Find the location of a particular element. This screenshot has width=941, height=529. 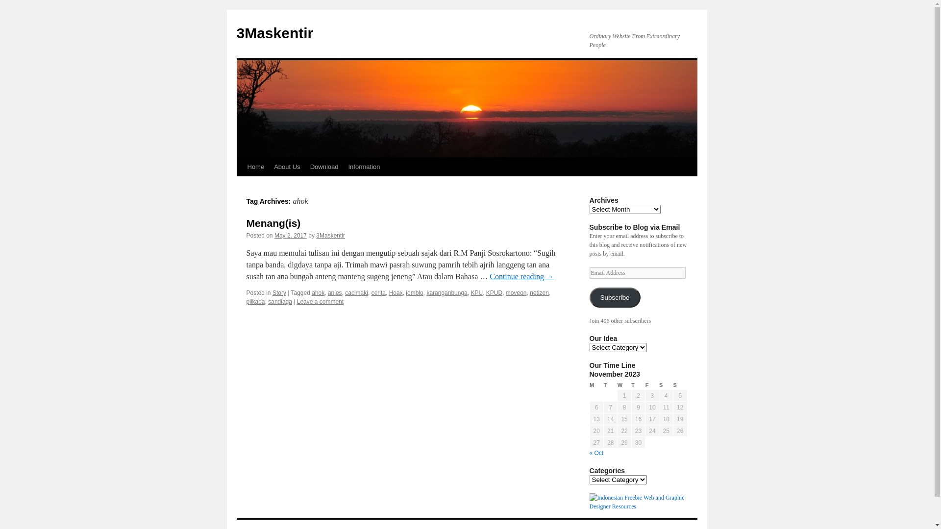

jomblo is located at coordinates (415, 293).